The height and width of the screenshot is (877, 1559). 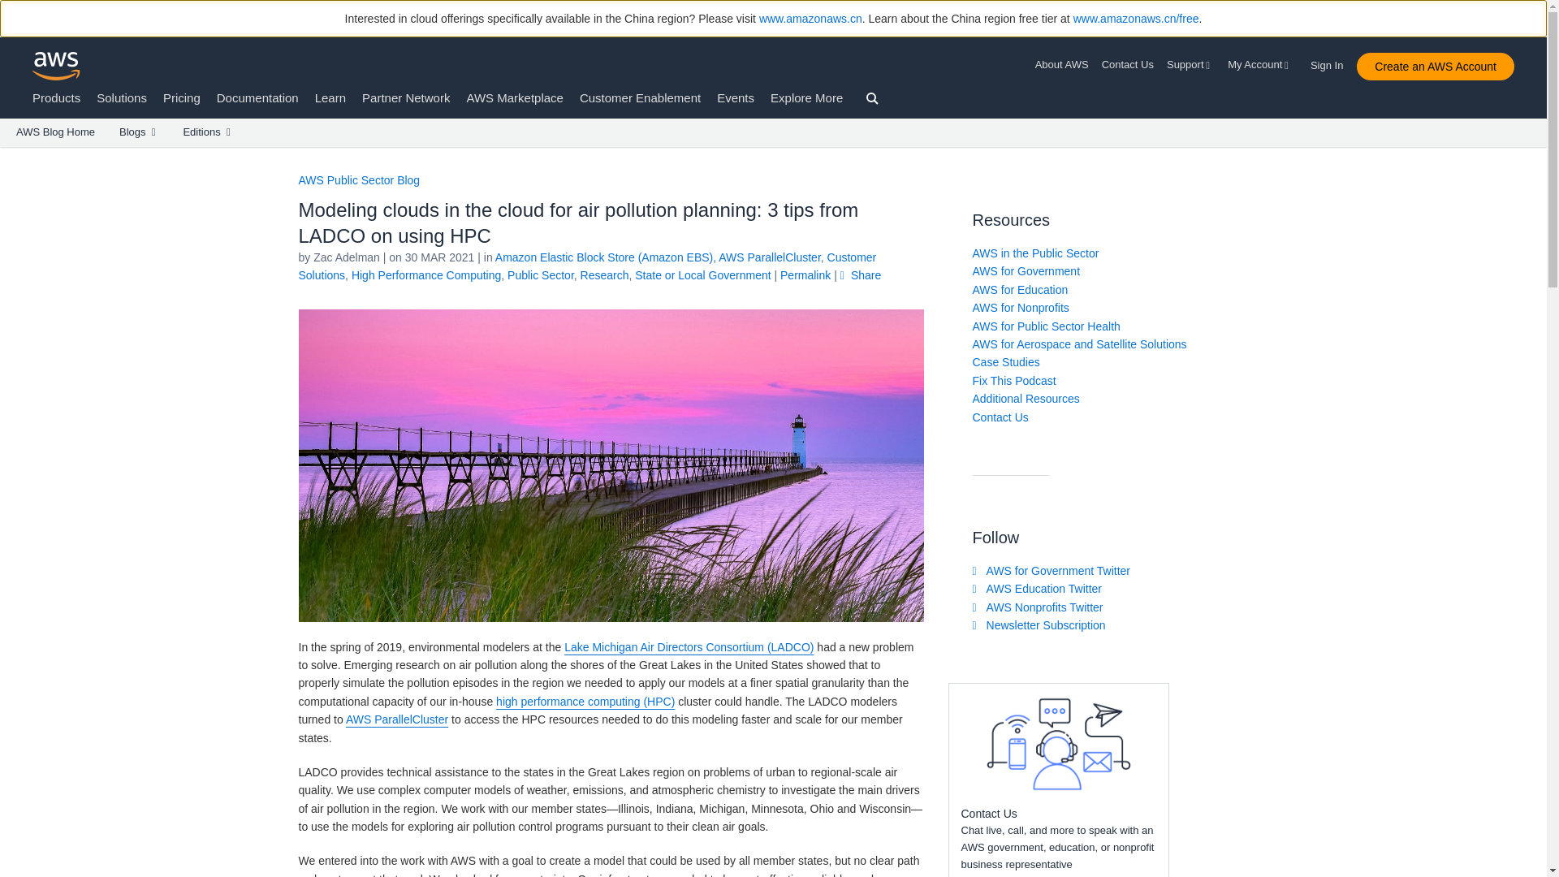 I want to click on www.amazonaws.cn, so click(x=810, y=19).